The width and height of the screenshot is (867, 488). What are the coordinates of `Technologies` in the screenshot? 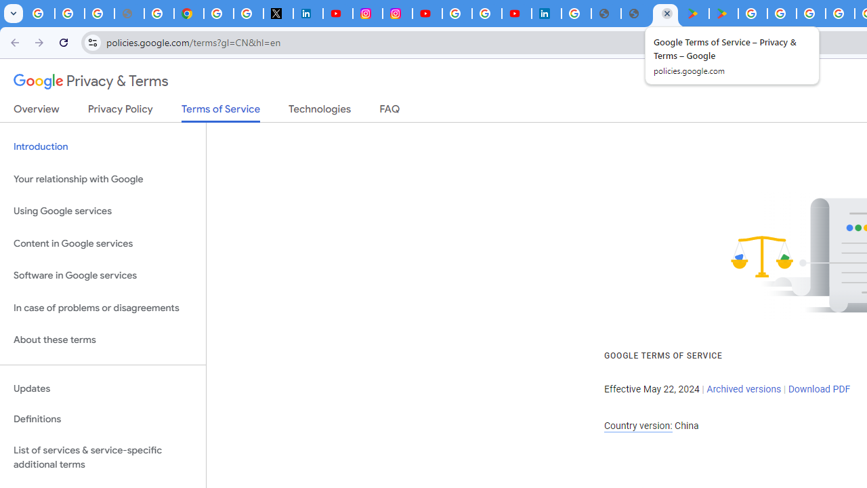 It's located at (320, 112).